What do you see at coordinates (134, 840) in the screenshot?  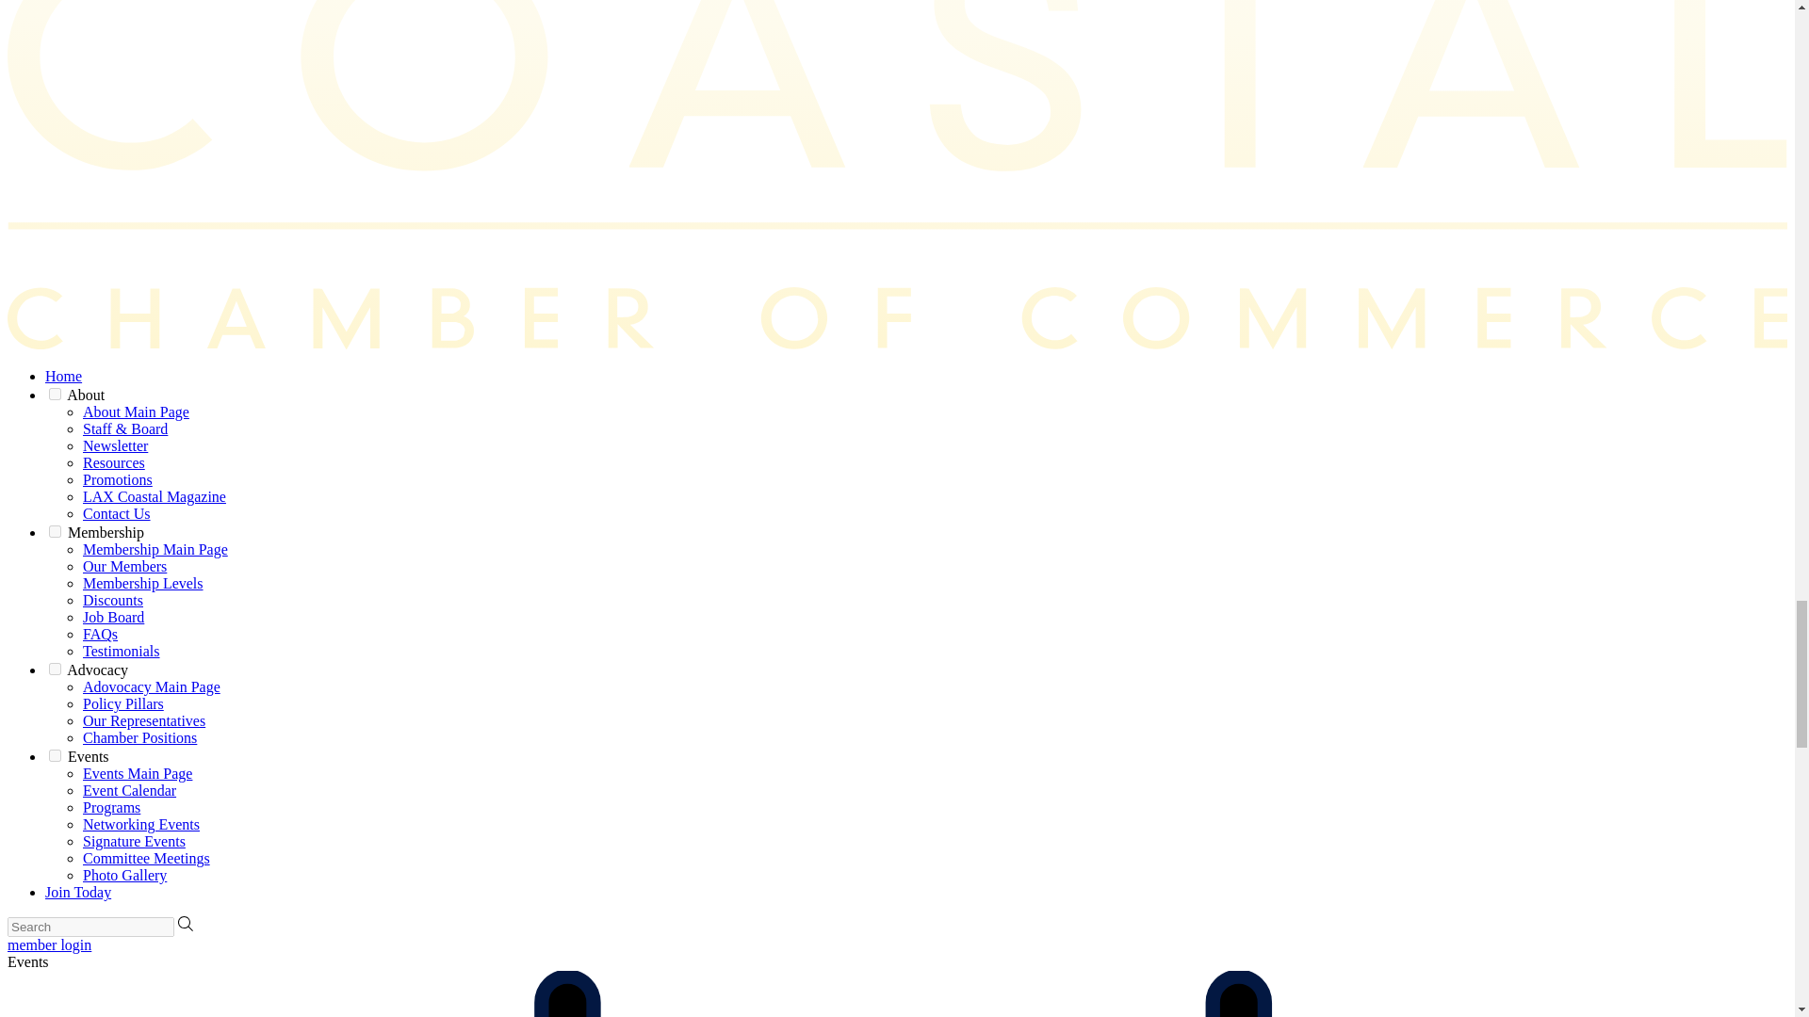 I see `Signature Events` at bounding box center [134, 840].